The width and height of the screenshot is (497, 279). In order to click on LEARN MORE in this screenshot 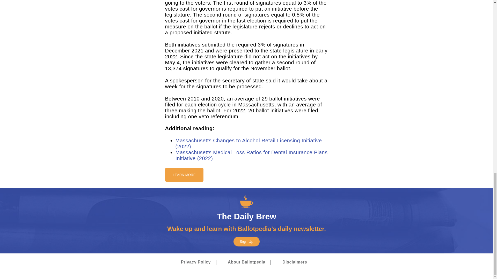, I will do `click(184, 174)`.